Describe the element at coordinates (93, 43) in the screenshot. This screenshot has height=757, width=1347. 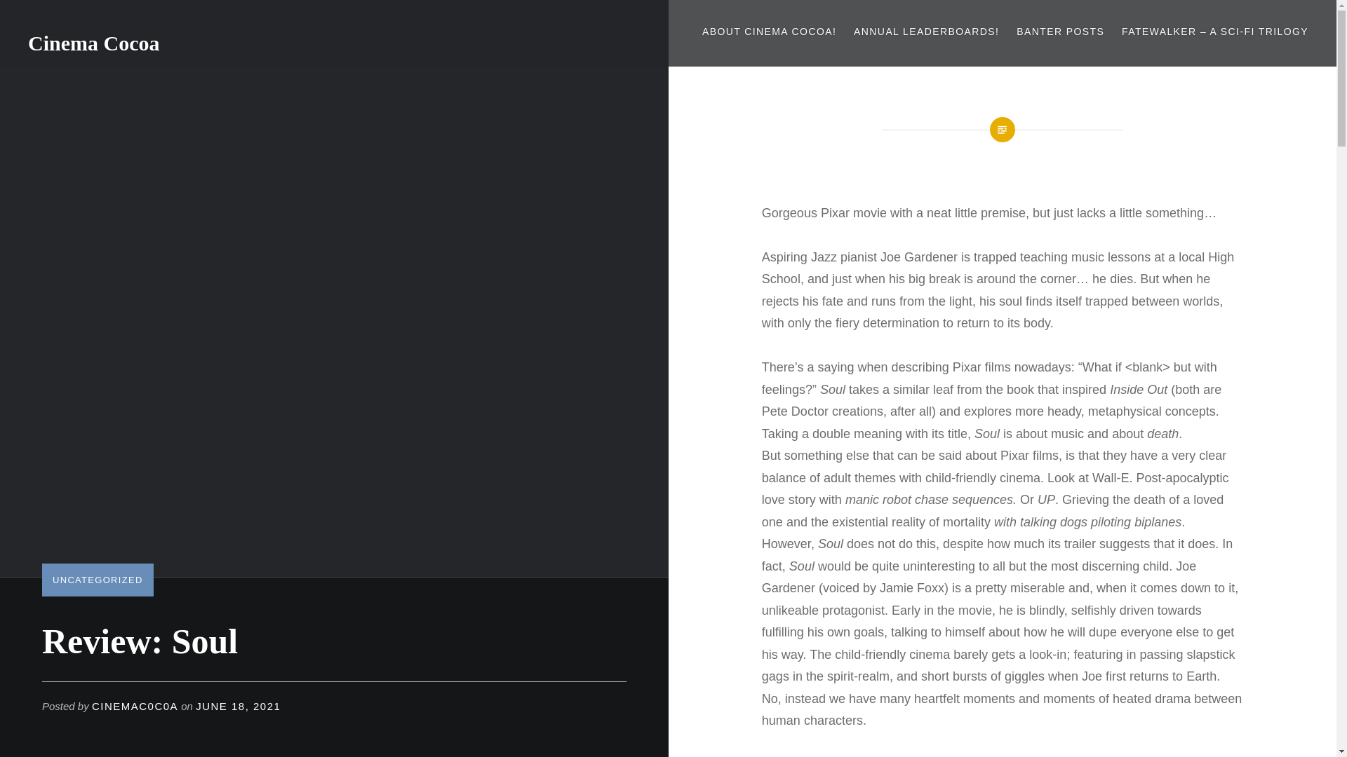
I see `Cinema Cocoa` at that location.